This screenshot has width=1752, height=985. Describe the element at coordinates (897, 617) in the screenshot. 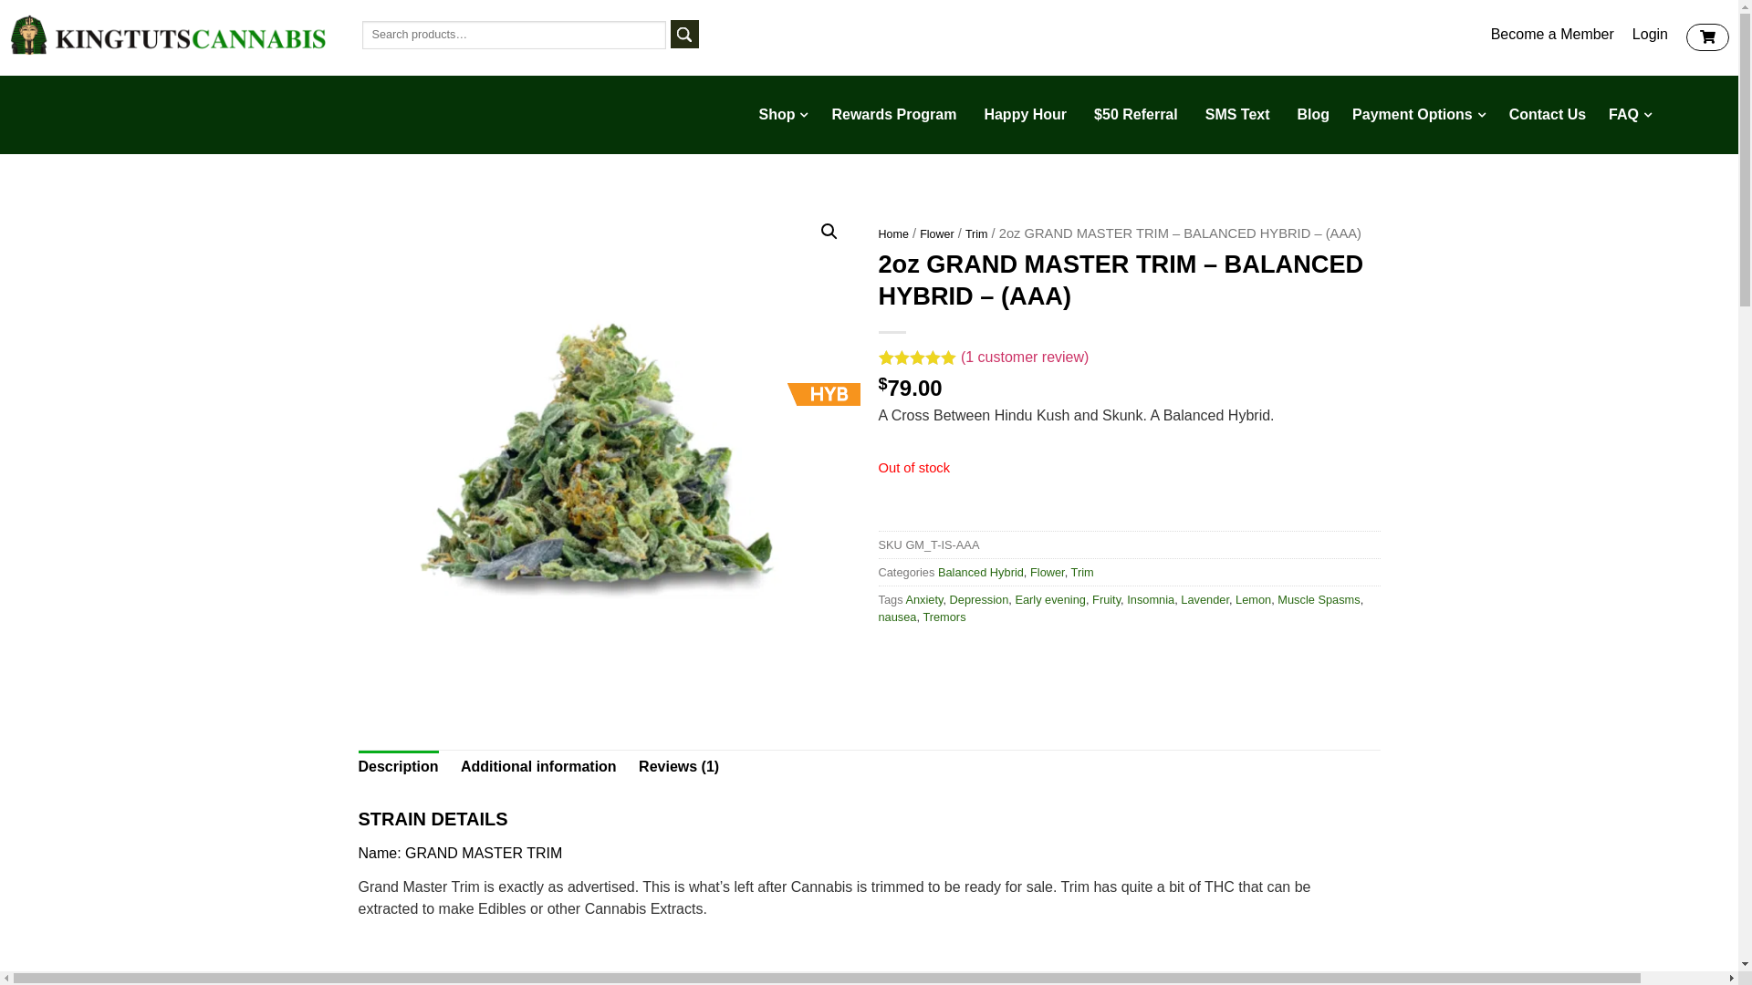

I see `nausea` at that location.